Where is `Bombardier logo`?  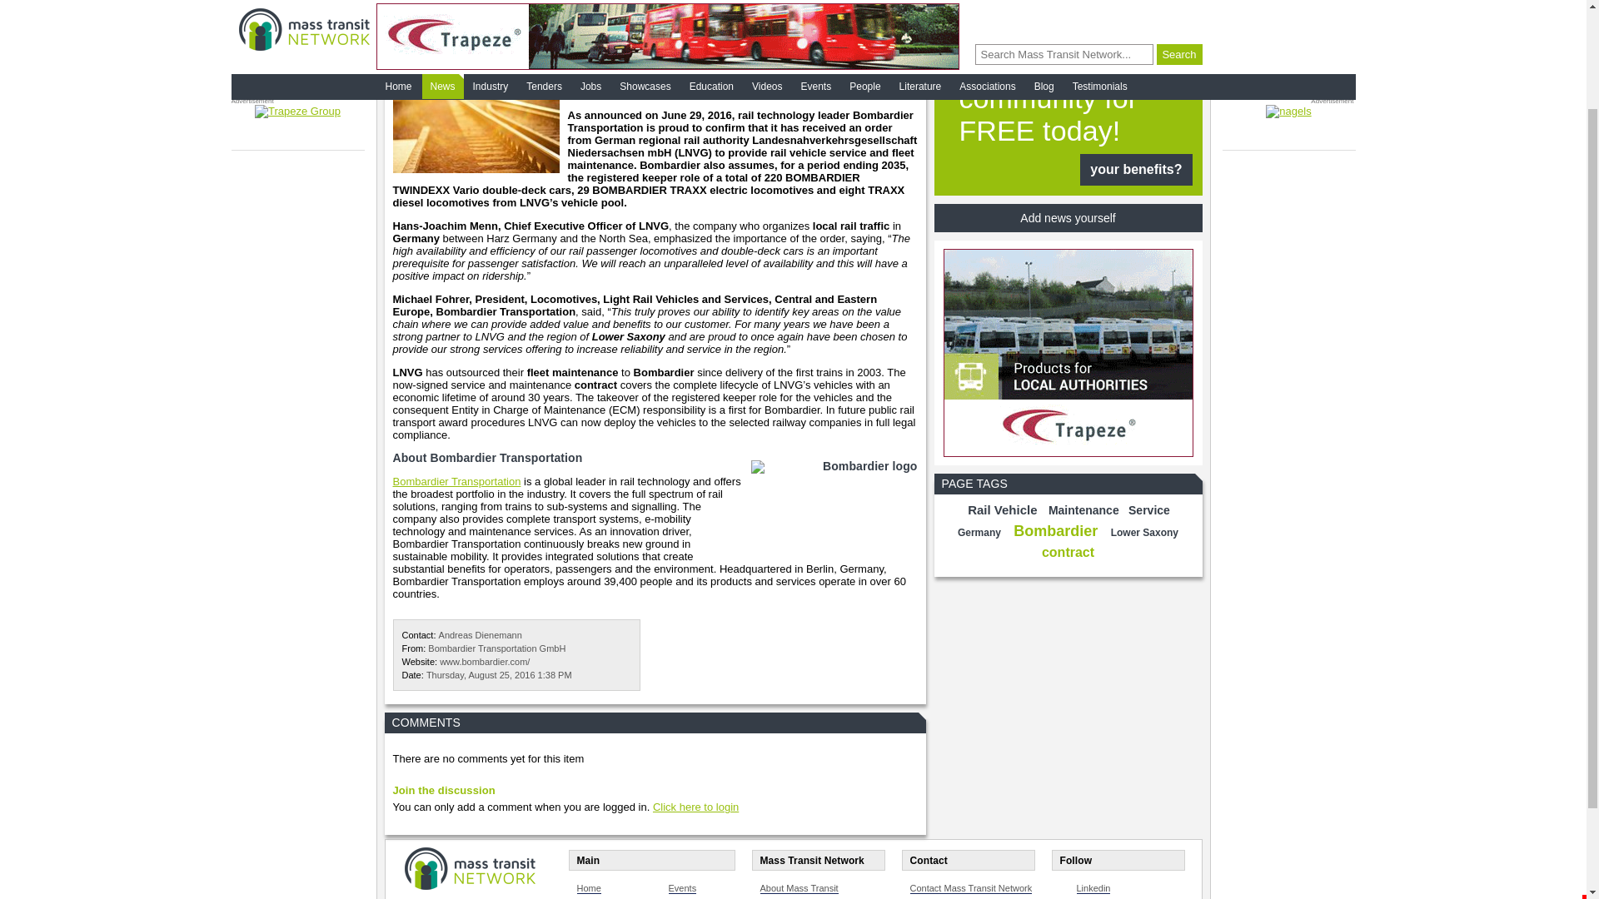
Bombardier logo is located at coordinates (830, 502).